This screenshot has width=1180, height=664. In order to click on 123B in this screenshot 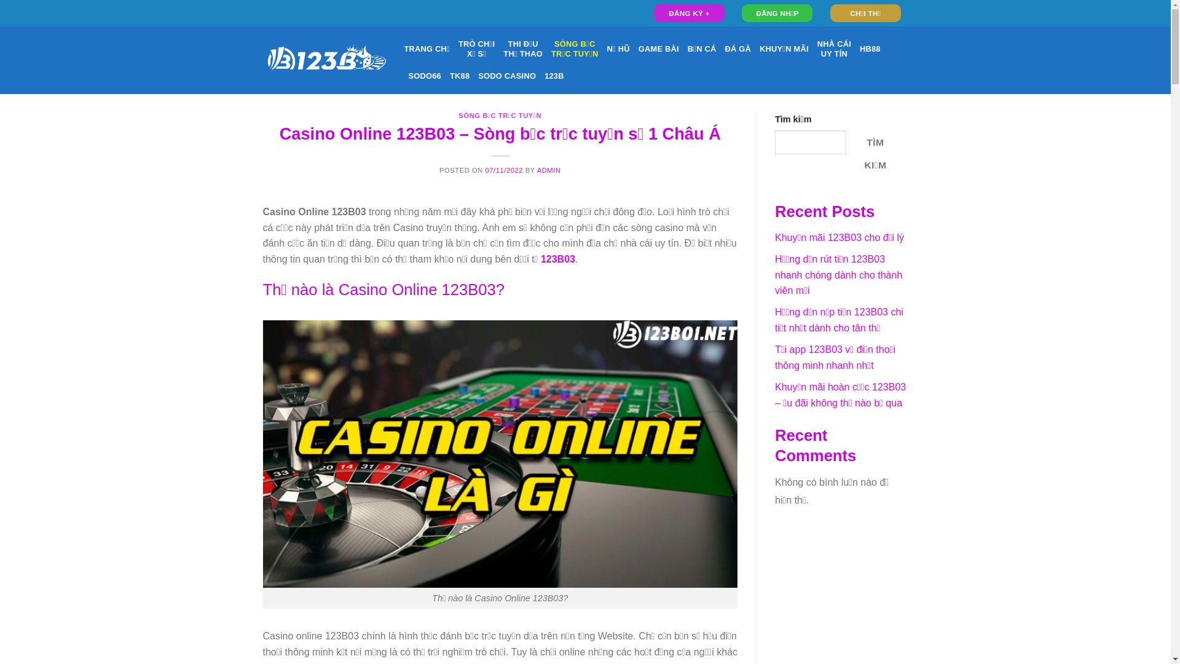, I will do `click(554, 76)`.